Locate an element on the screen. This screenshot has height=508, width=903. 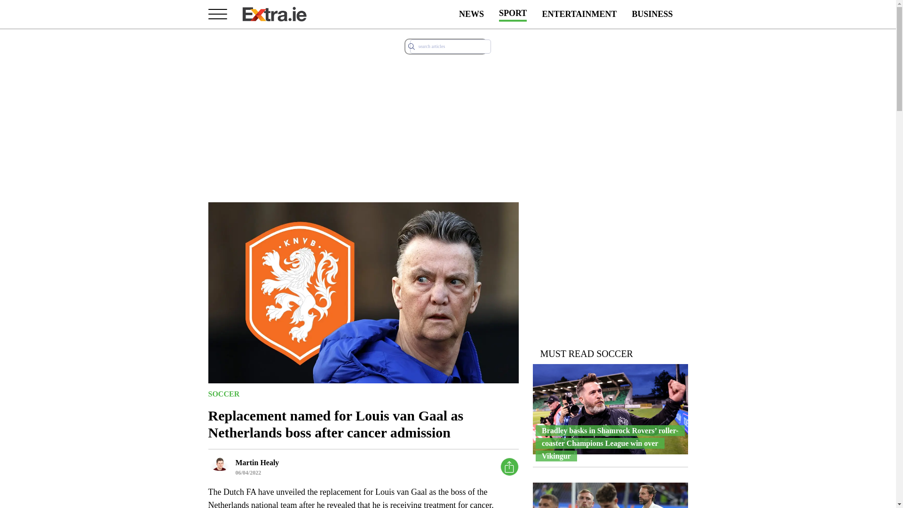
BUSINESS is located at coordinates (652, 14).